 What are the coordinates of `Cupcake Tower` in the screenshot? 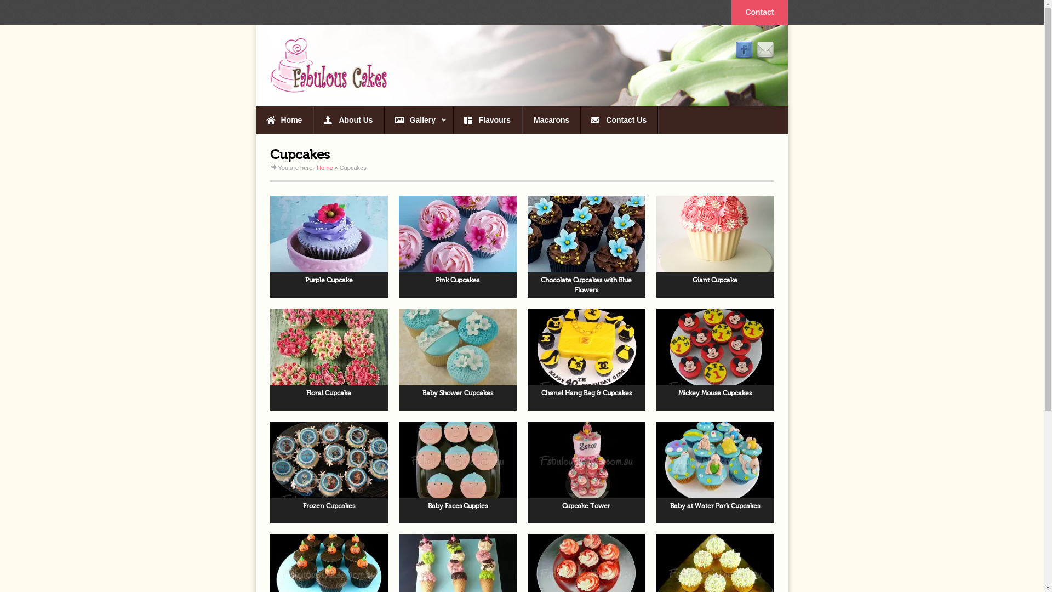 It's located at (586, 473).